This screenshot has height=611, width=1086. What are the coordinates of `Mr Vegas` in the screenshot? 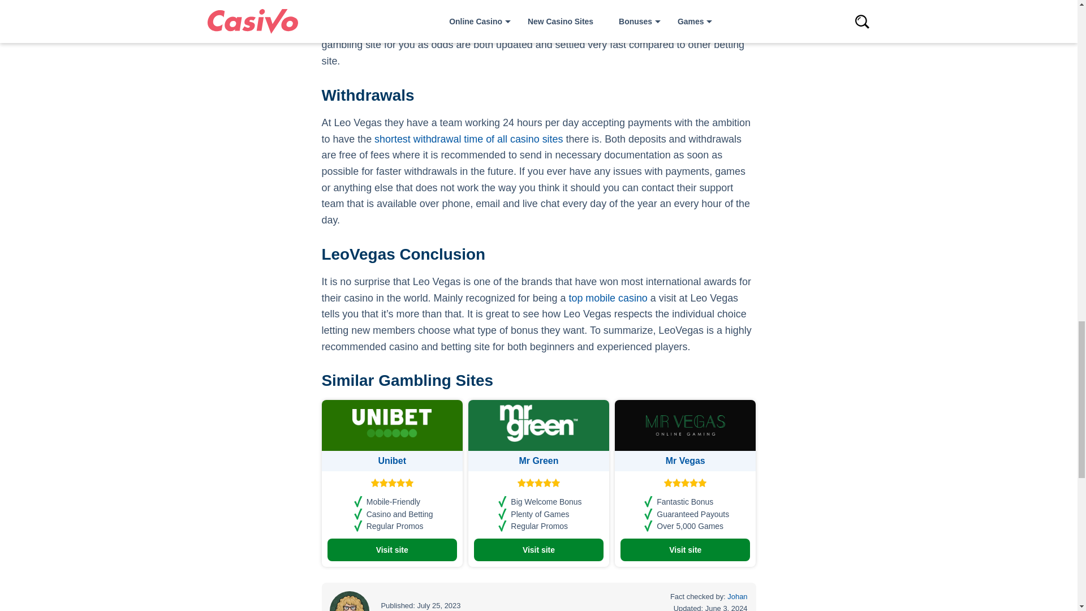 It's located at (685, 461).